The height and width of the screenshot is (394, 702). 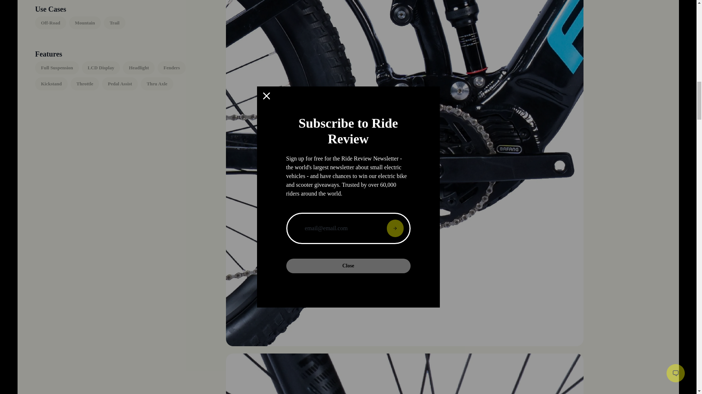 What do you see at coordinates (85, 23) in the screenshot?
I see `Mountain` at bounding box center [85, 23].